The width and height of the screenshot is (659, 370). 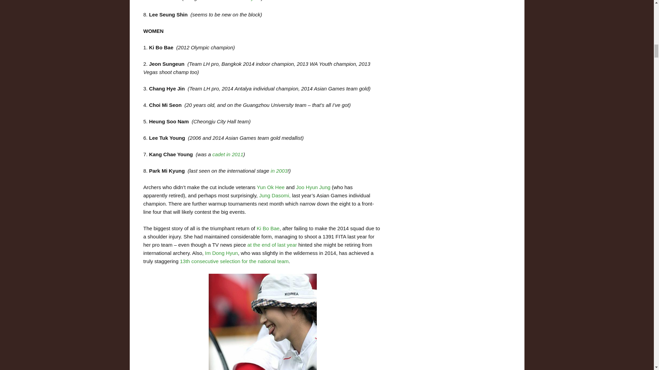 What do you see at coordinates (221, 253) in the screenshot?
I see `Im Dong Hyun` at bounding box center [221, 253].